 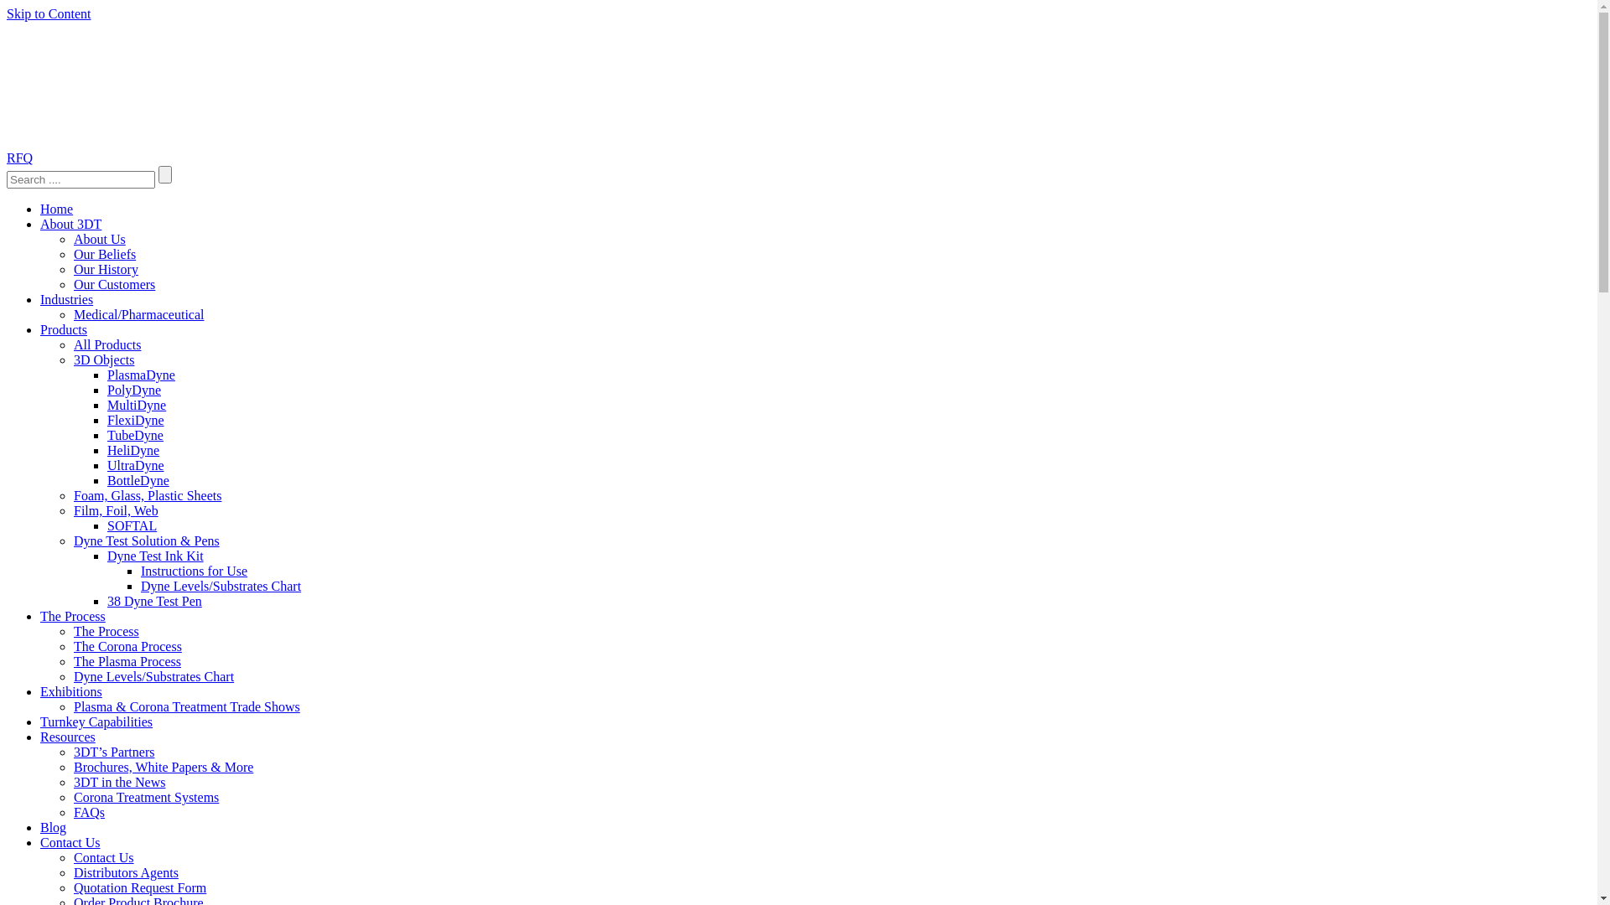 What do you see at coordinates (136, 436) in the screenshot?
I see `TubeDyne` at bounding box center [136, 436].